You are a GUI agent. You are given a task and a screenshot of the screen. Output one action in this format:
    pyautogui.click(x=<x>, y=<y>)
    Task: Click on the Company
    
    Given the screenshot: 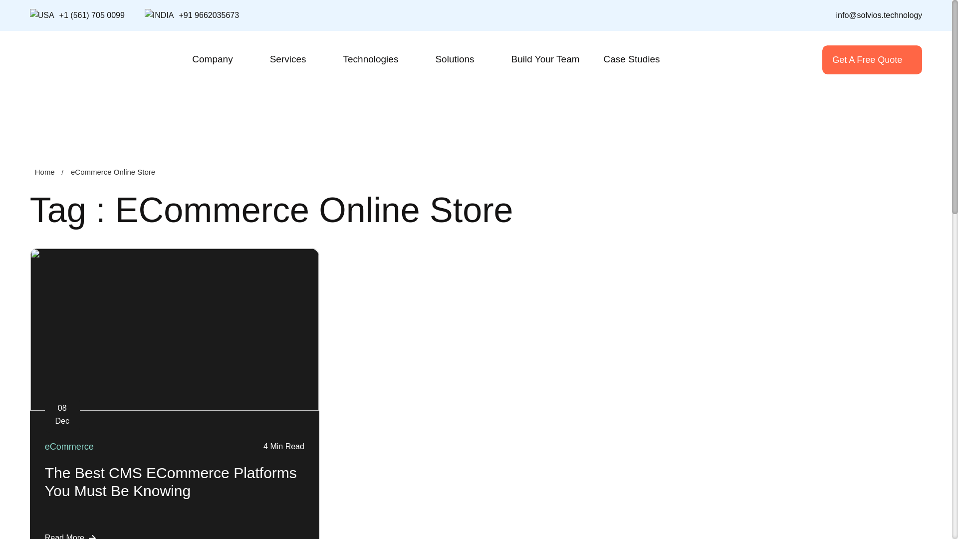 What is the action you would take?
    pyautogui.click(x=219, y=59)
    